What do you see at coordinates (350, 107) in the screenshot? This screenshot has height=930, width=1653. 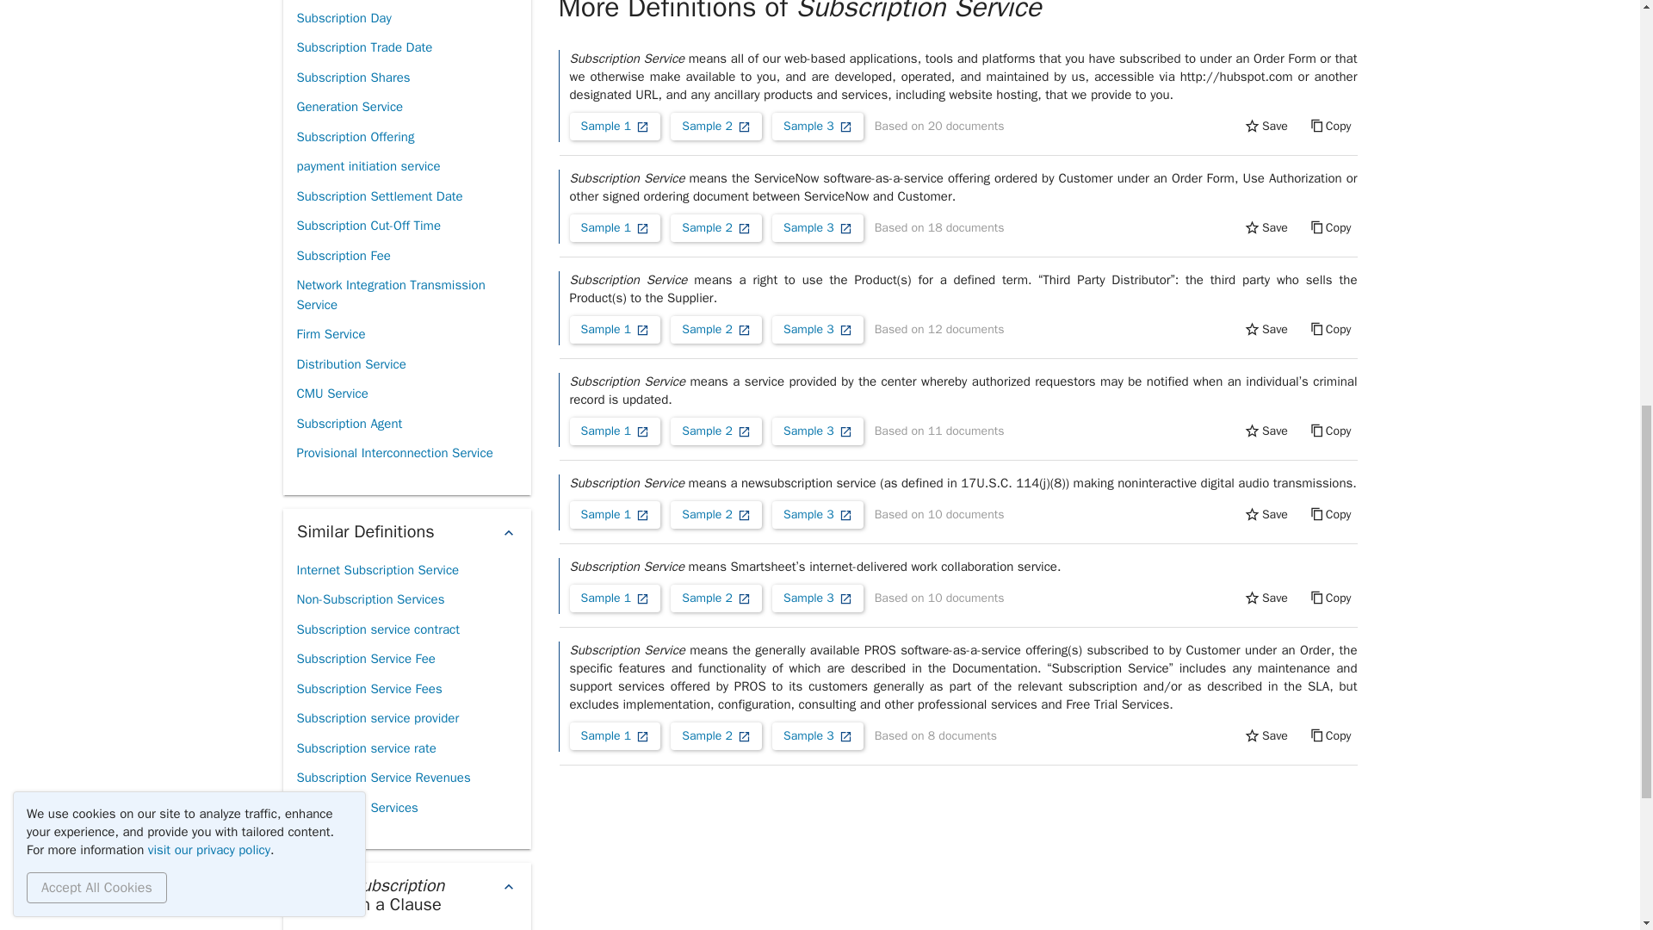 I see `Generation Service` at bounding box center [350, 107].